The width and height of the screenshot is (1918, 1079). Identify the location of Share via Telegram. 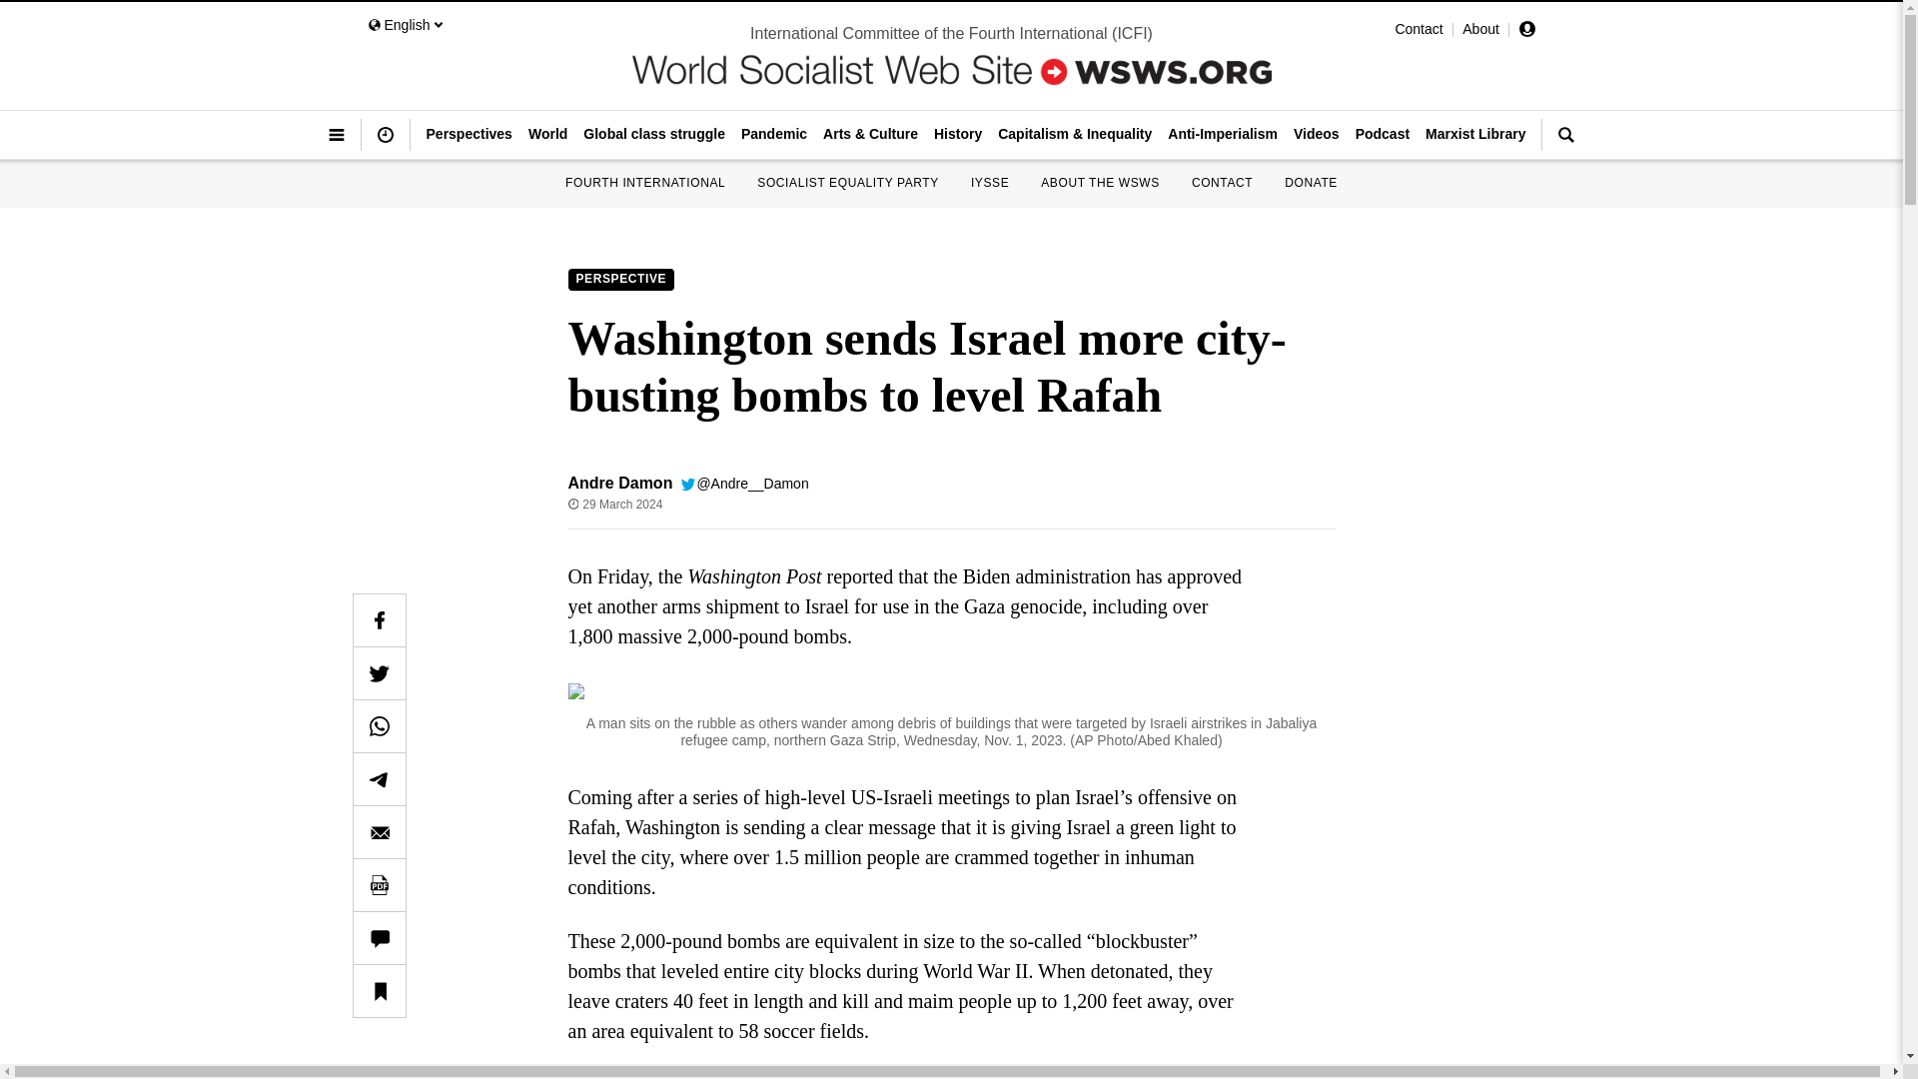
(379, 778).